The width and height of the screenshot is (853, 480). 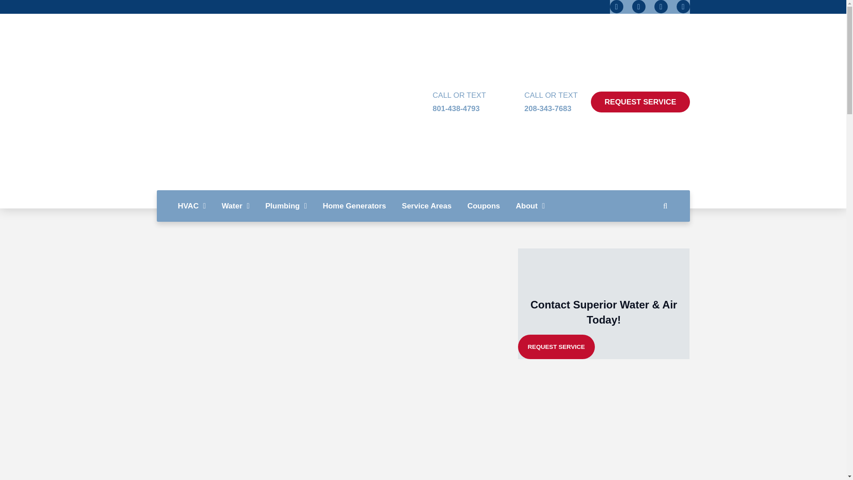 What do you see at coordinates (426, 206) in the screenshot?
I see `Service Areas` at bounding box center [426, 206].